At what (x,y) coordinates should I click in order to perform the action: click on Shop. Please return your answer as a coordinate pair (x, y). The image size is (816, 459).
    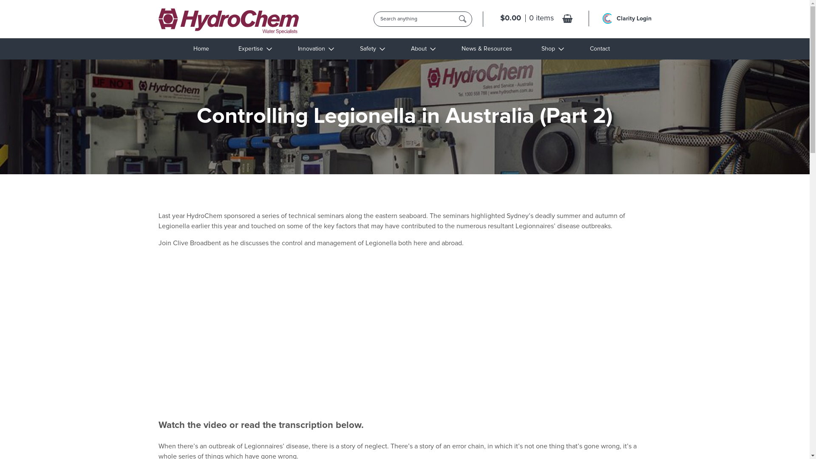
    Looking at the image, I should click on (552, 49).